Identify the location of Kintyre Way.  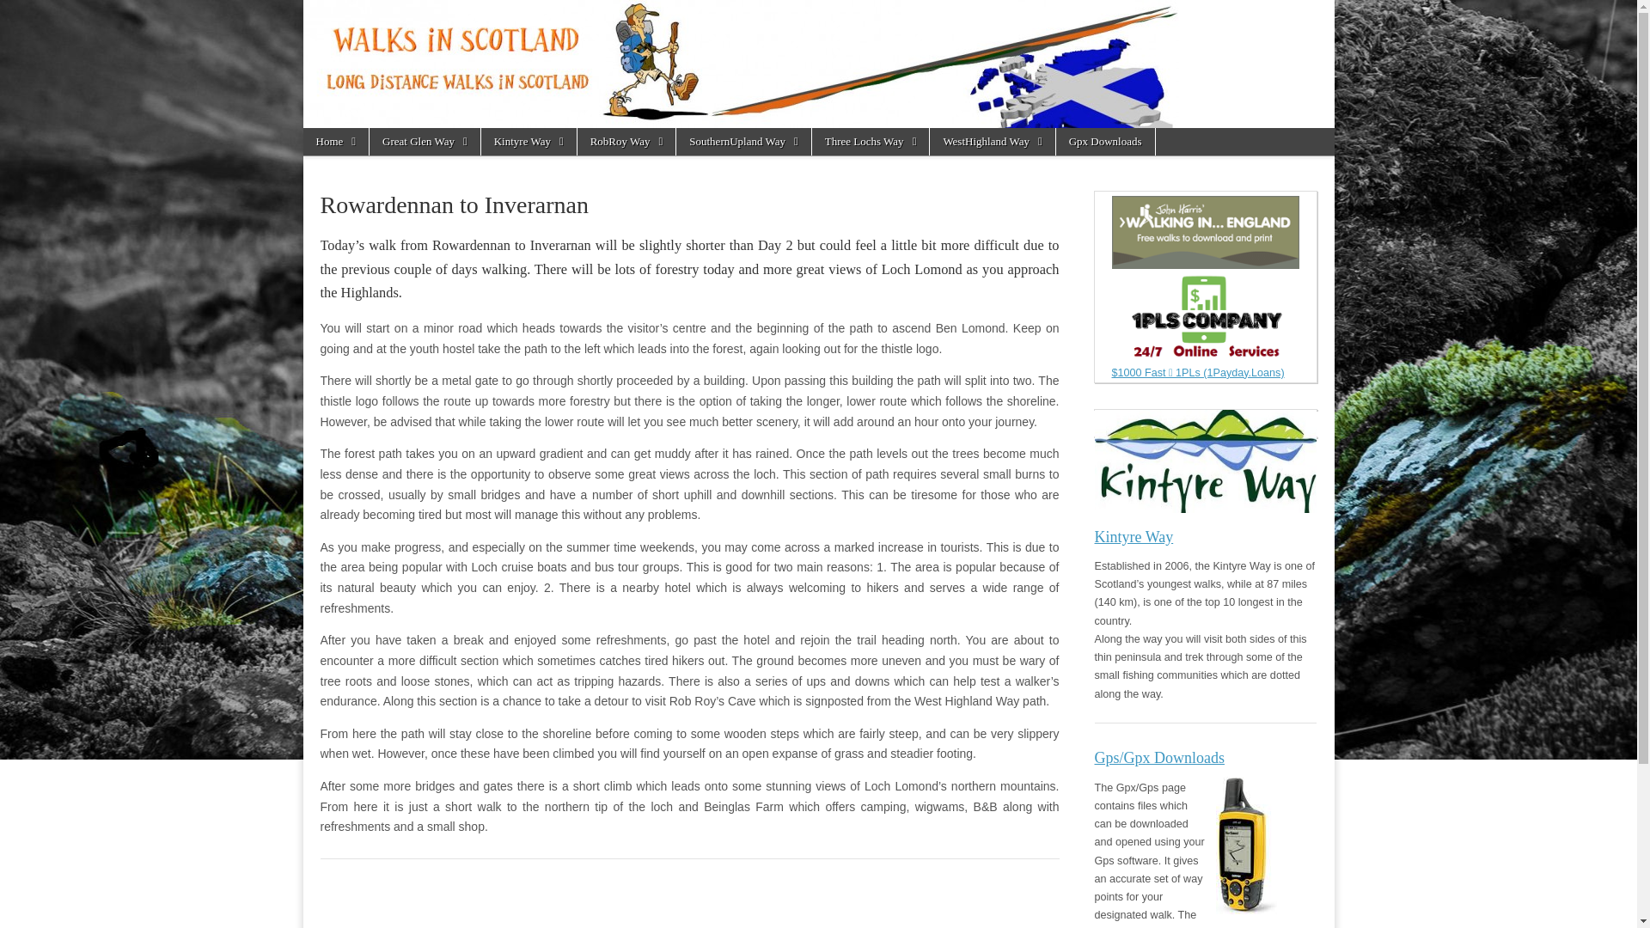
(1206, 478).